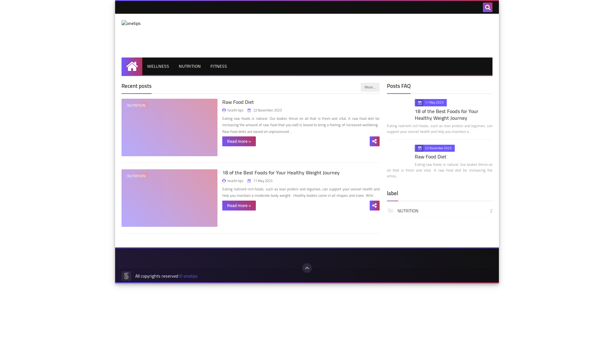  I want to click on onetips, so click(191, 276).